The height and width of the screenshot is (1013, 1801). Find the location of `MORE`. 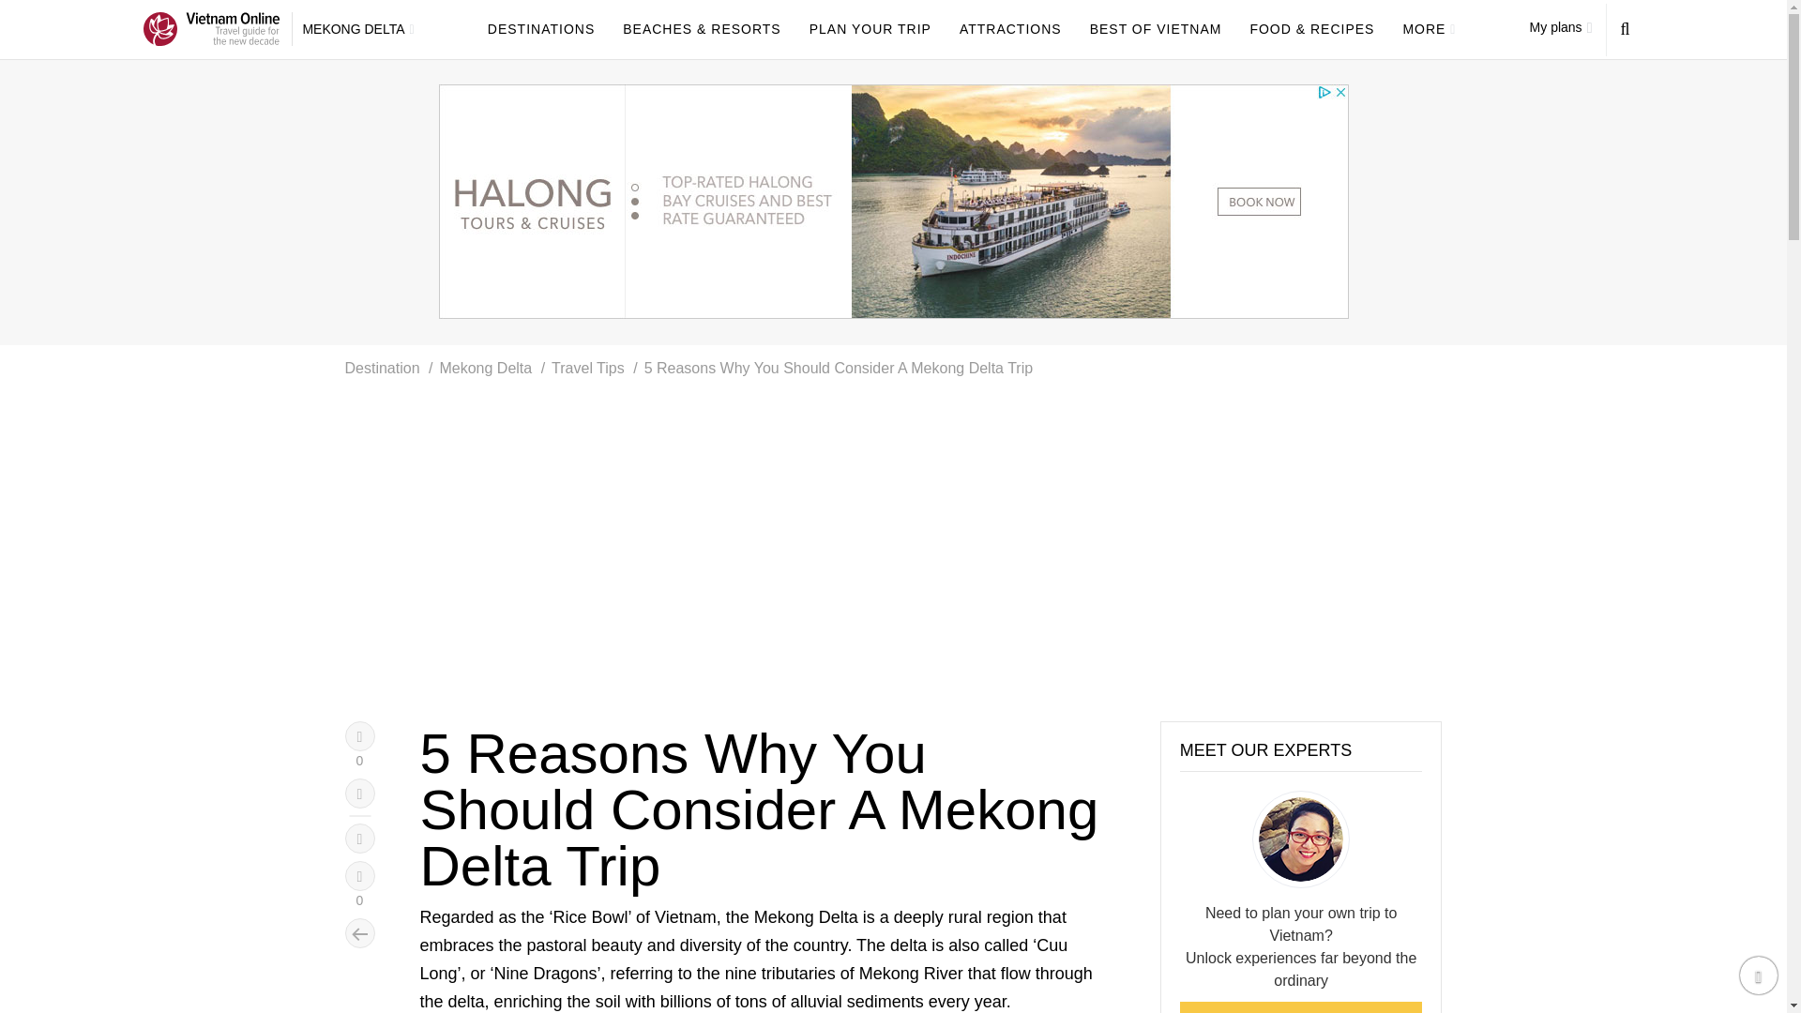

MORE is located at coordinates (1429, 29).